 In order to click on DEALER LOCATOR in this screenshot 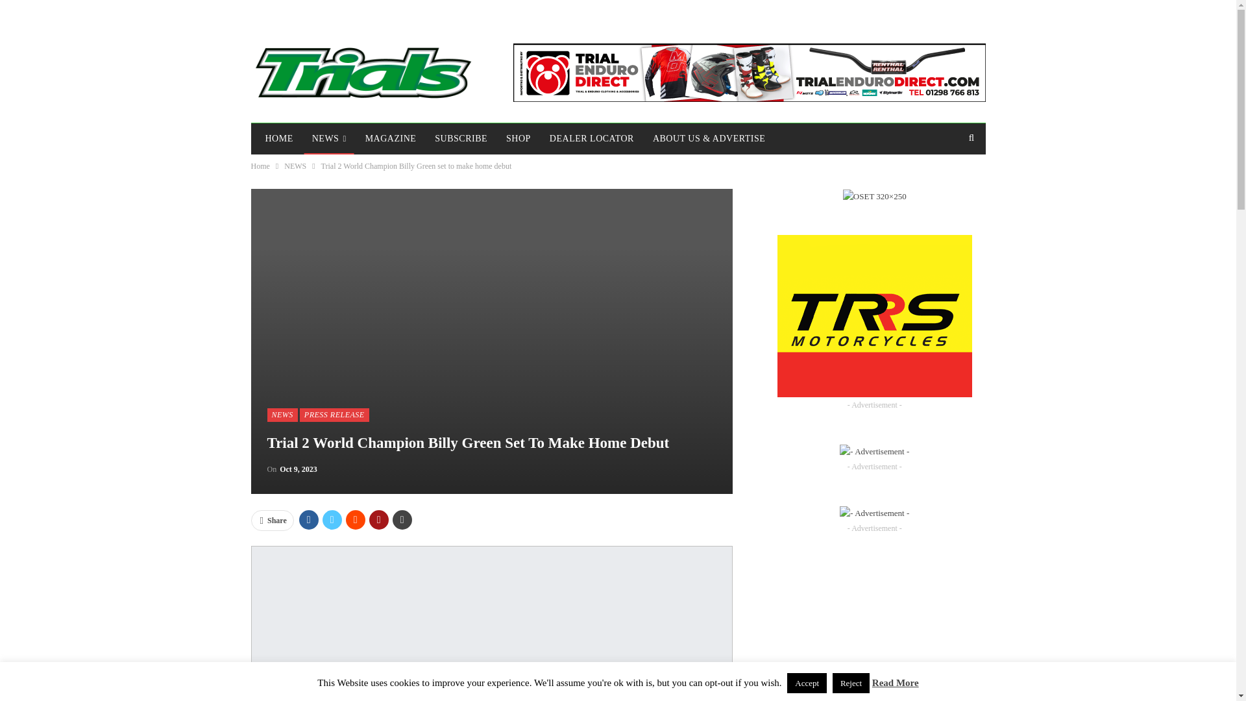, I will do `click(592, 139)`.